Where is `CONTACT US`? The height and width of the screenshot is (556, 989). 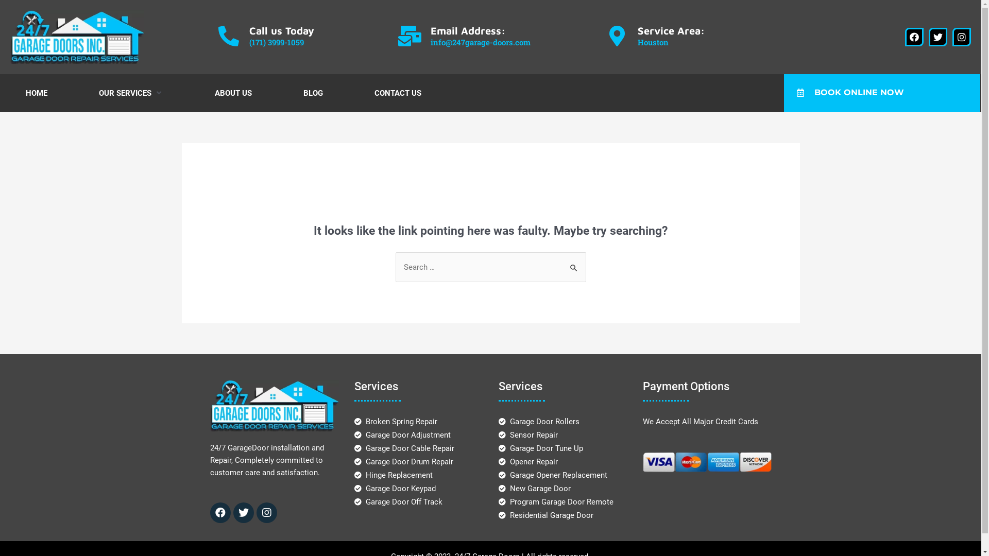
CONTACT US is located at coordinates (398, 93).